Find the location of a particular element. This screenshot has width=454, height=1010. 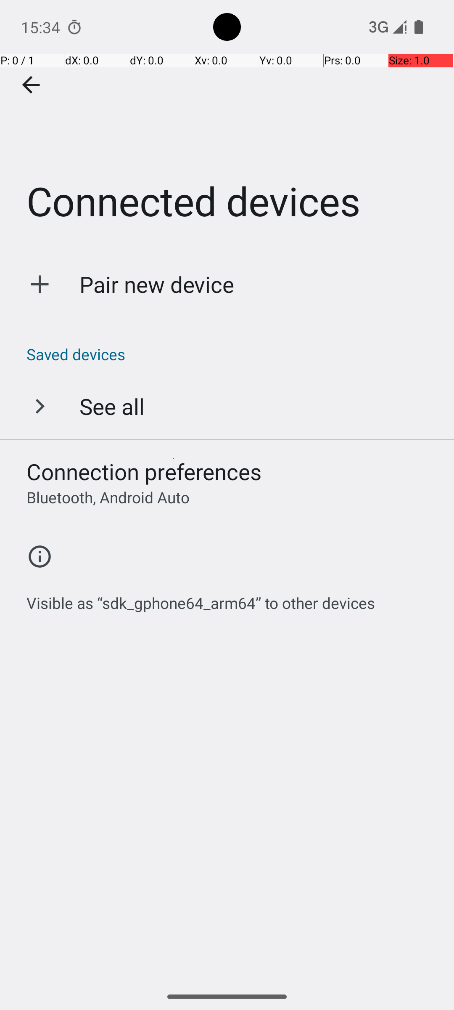

Visible as “sdk_gphone64_arm64” to other devices is located at coordinates (201, 598).